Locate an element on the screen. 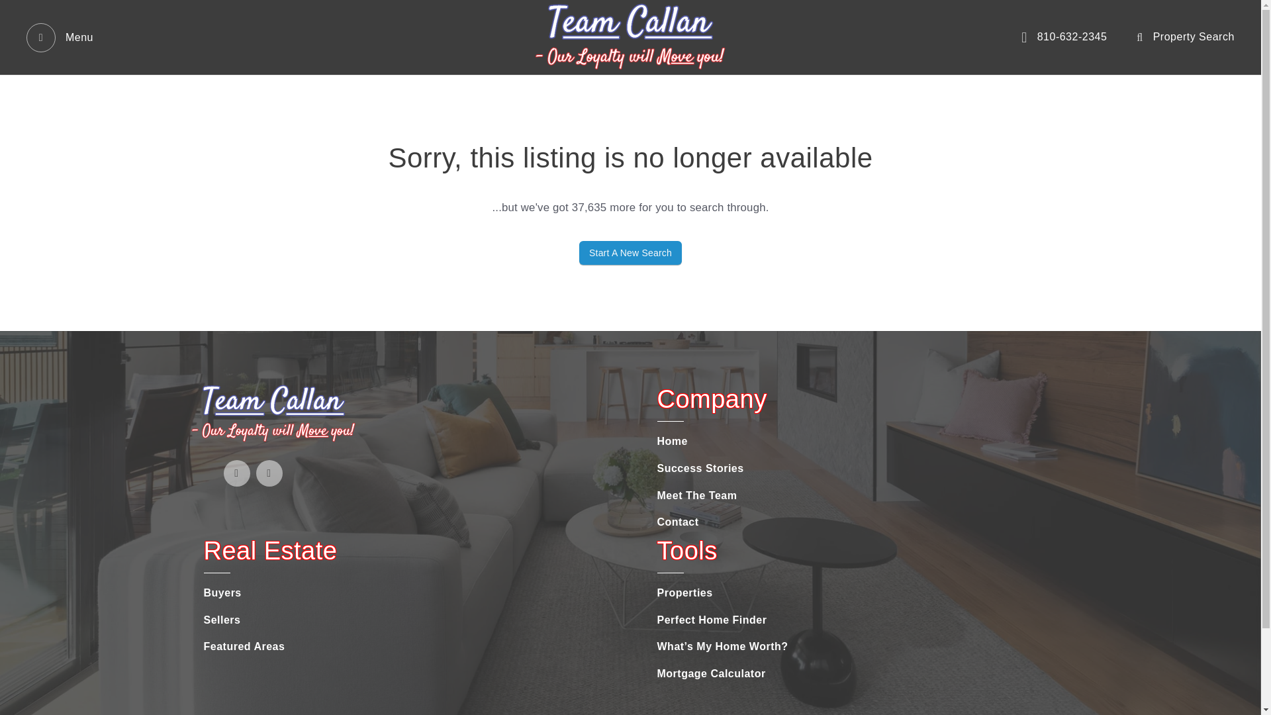 The height and width of the screenshot is (715, 1271). Property Search is located at coordinates (1185, 37).